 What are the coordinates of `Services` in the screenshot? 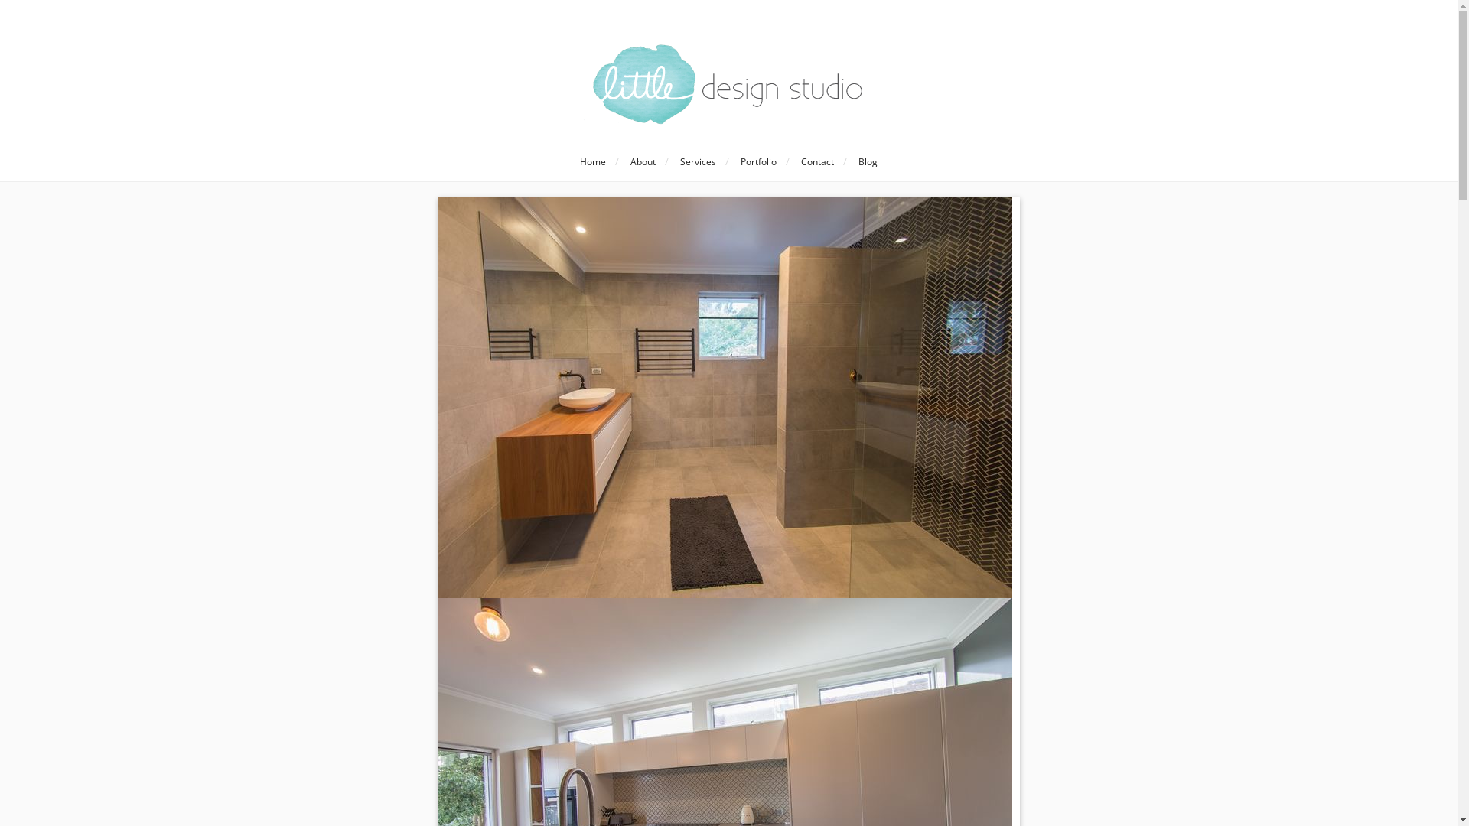 It's located at (698, 162).